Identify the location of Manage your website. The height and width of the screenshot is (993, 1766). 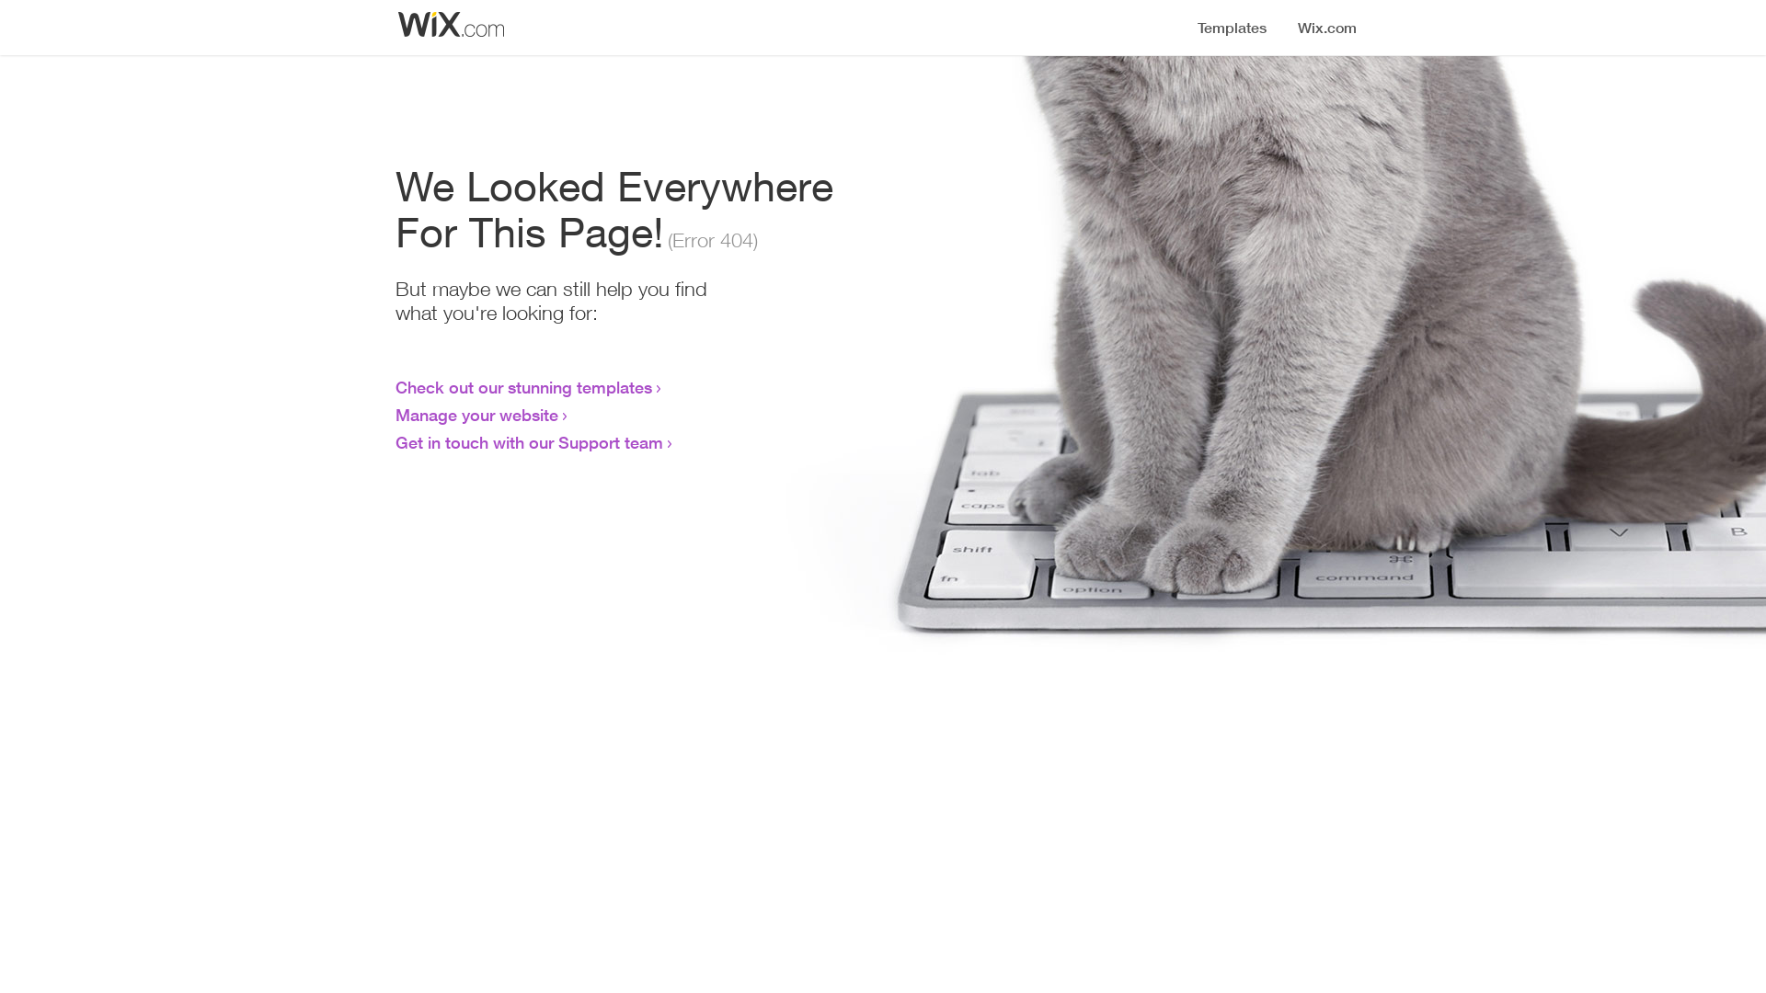
(476, 415).